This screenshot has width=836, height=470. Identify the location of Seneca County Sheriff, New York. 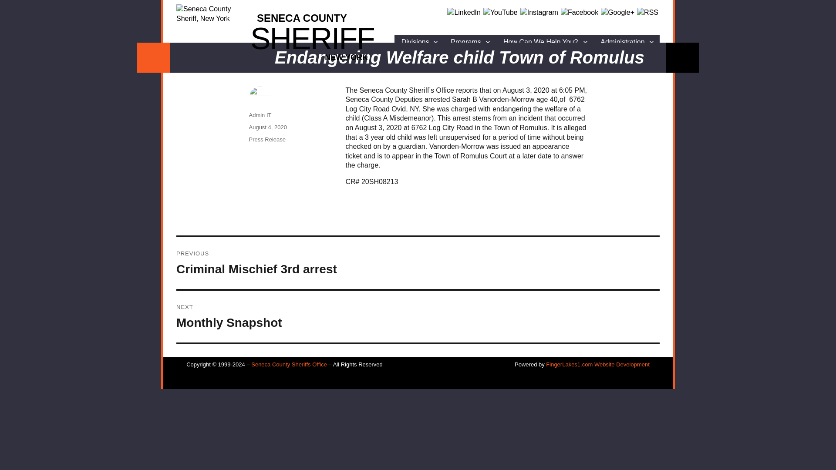
(279, 32).